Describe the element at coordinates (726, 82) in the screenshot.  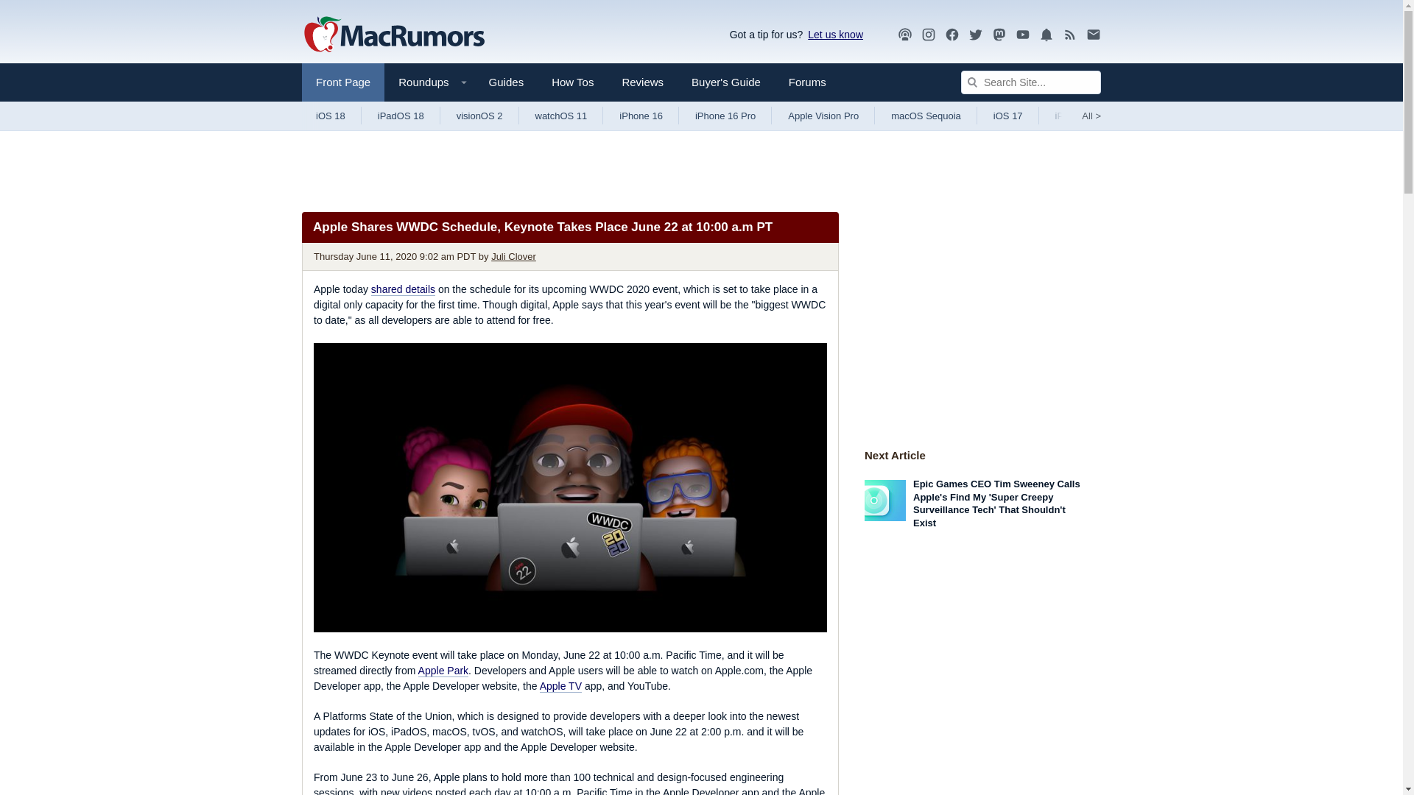
I see `Buyer's Guide` at that location.